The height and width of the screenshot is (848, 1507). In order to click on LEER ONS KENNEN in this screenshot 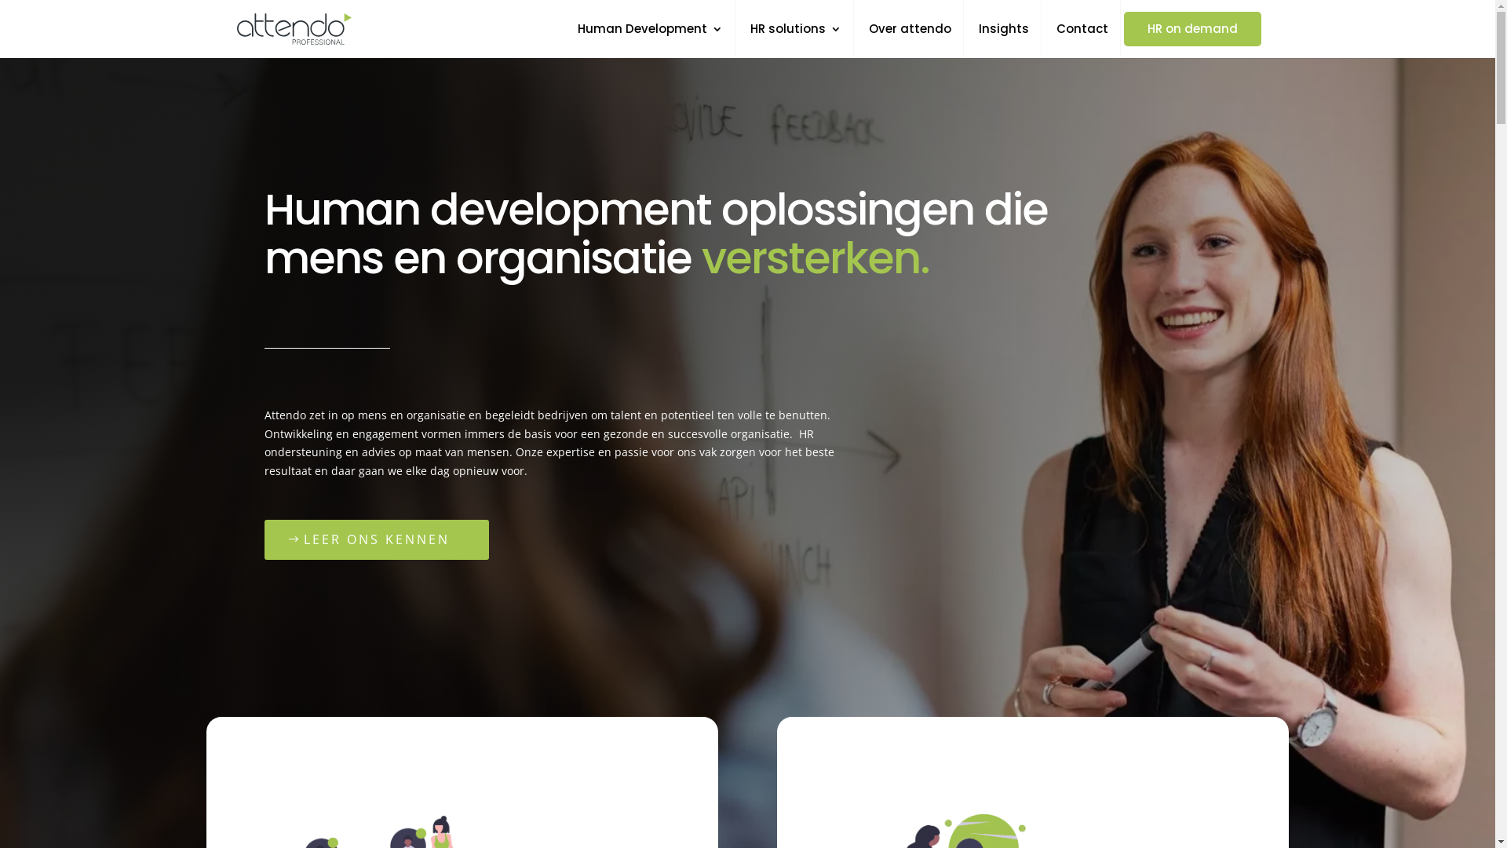, I will do `click(377, 540)`.